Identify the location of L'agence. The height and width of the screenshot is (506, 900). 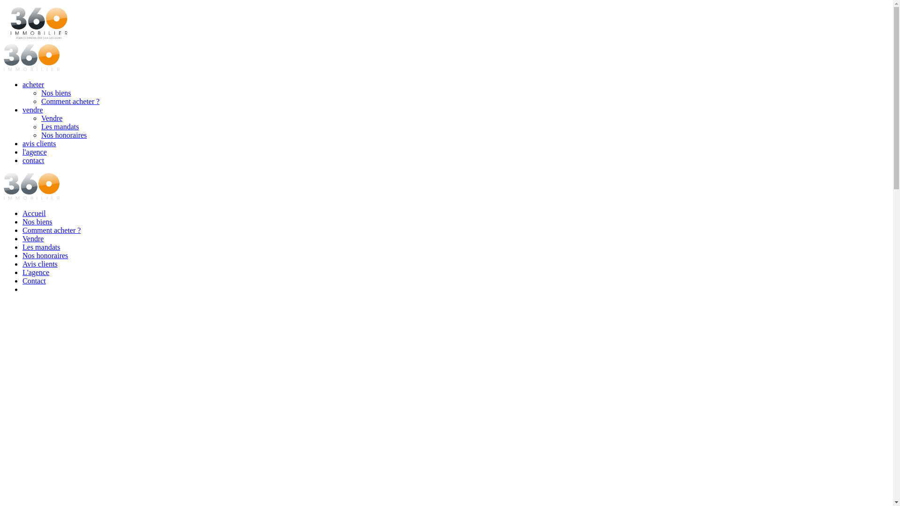
(36, 273).